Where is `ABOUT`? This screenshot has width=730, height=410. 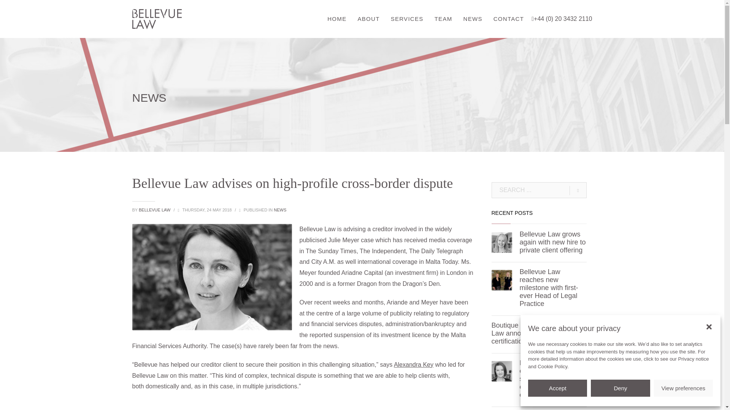
ABOUT is located at coordinates (368, 19).